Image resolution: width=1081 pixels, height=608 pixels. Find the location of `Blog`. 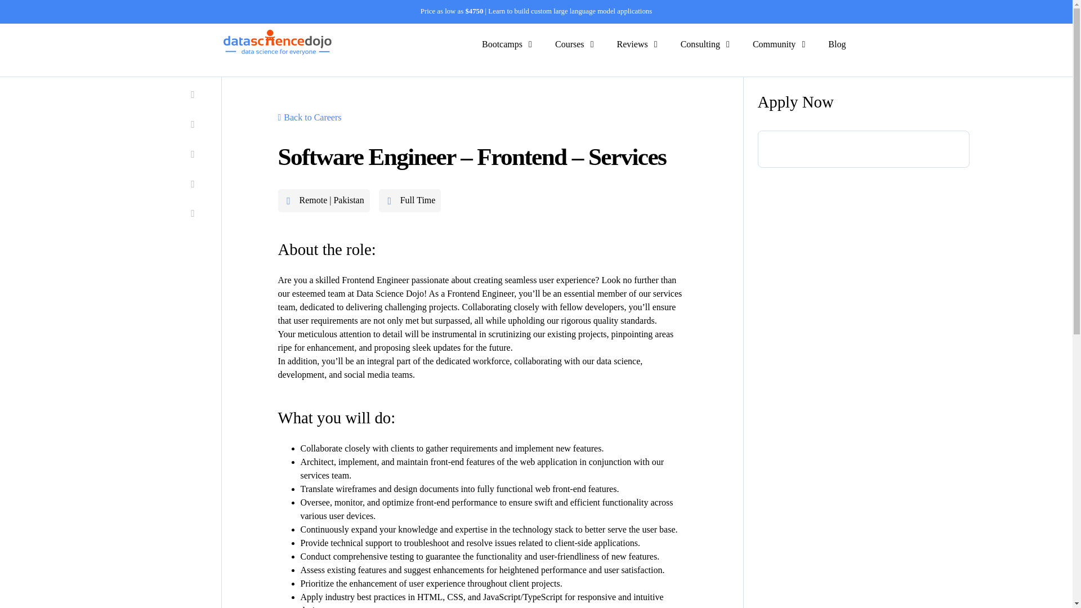

Blog is located at coordinates (837, 44).